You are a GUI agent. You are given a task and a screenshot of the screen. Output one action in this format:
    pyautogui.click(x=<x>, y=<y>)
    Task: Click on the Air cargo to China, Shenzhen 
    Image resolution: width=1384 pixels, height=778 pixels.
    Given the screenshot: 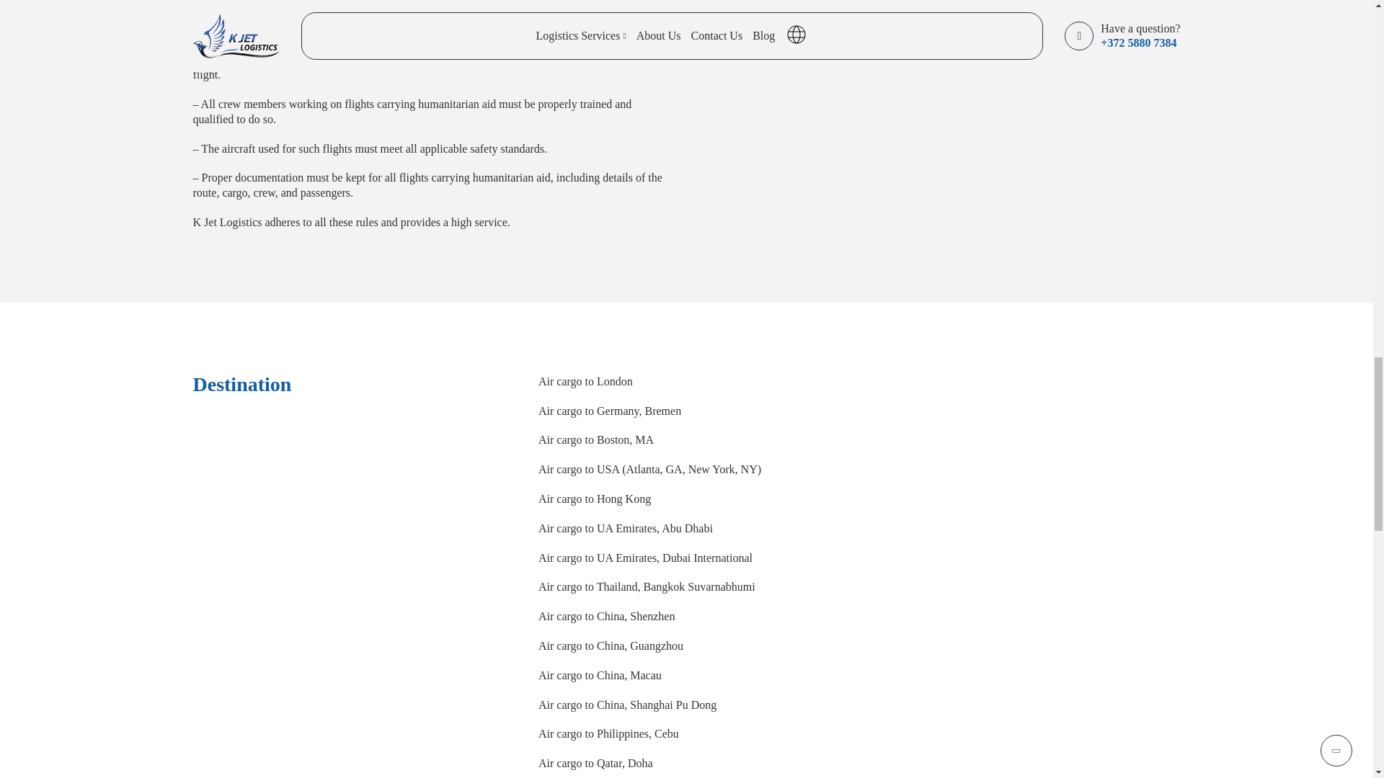 What is the action you would take?
    pyautogui.click(x=608, y=616)
    